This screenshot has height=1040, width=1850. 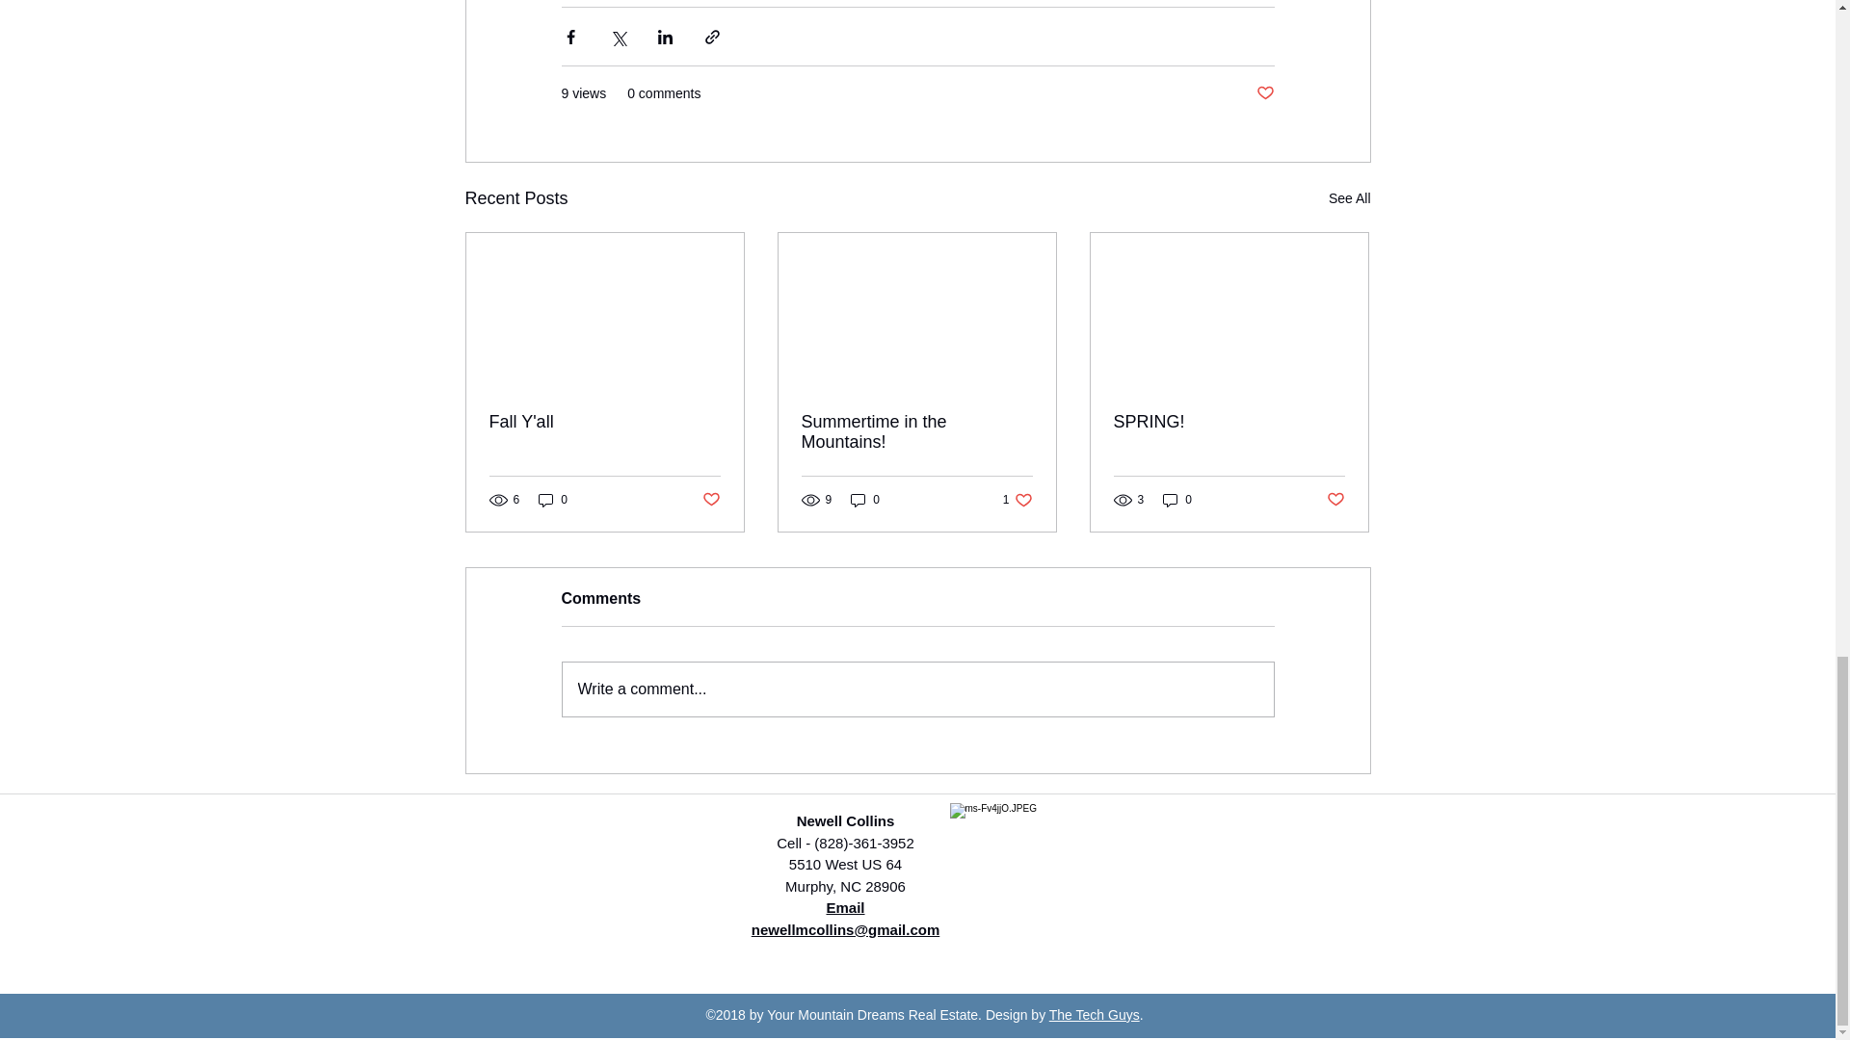 I want to click on Fall Y'all, so click(x=916, y=431).